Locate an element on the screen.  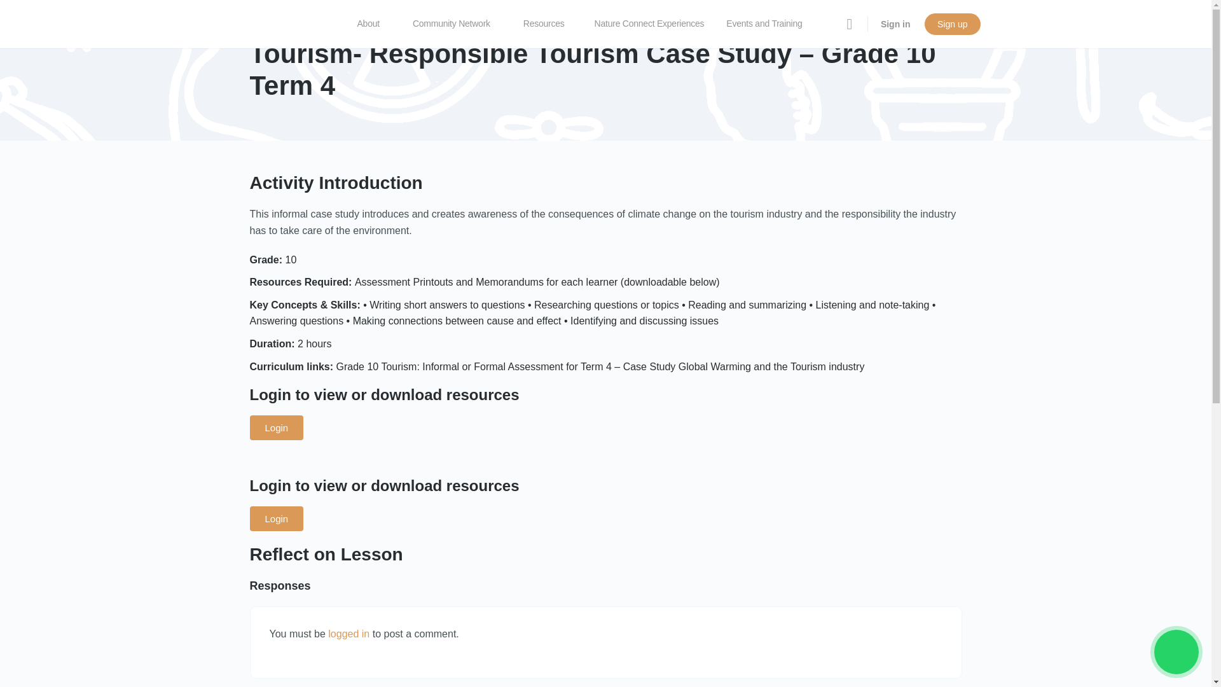
About is located at coordinates (374, 24).